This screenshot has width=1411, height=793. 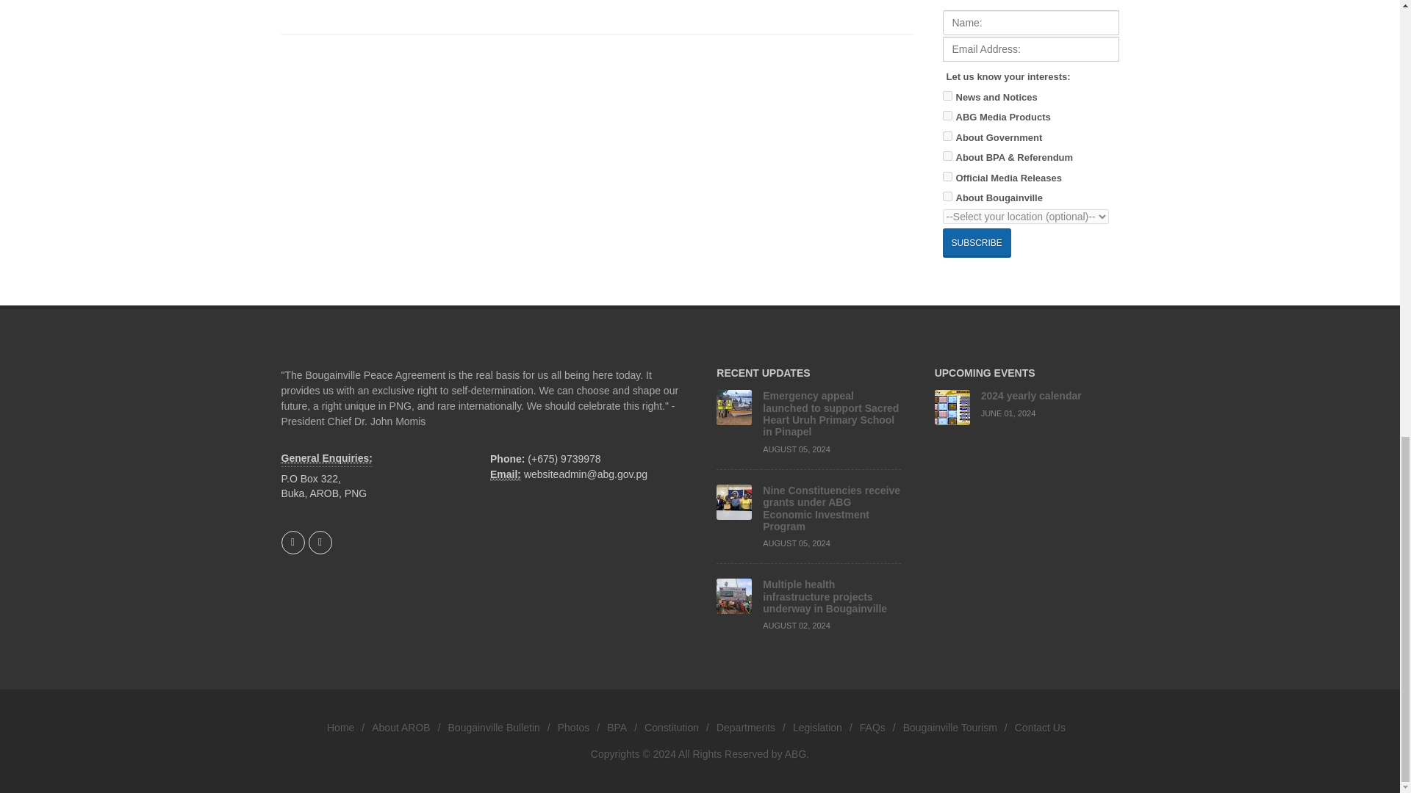 I want to click on 475950, so click(x=947, y=197).